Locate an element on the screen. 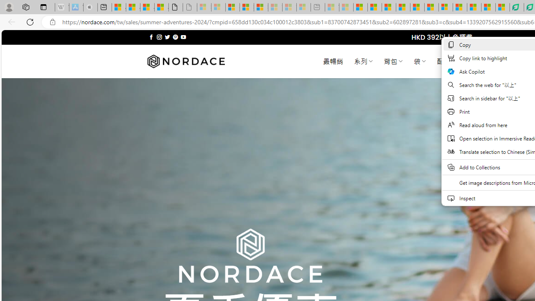  Aberdeen, Hong Kong SAR weather forecast | Microsoft Weather is located at coordinates (133, 8).